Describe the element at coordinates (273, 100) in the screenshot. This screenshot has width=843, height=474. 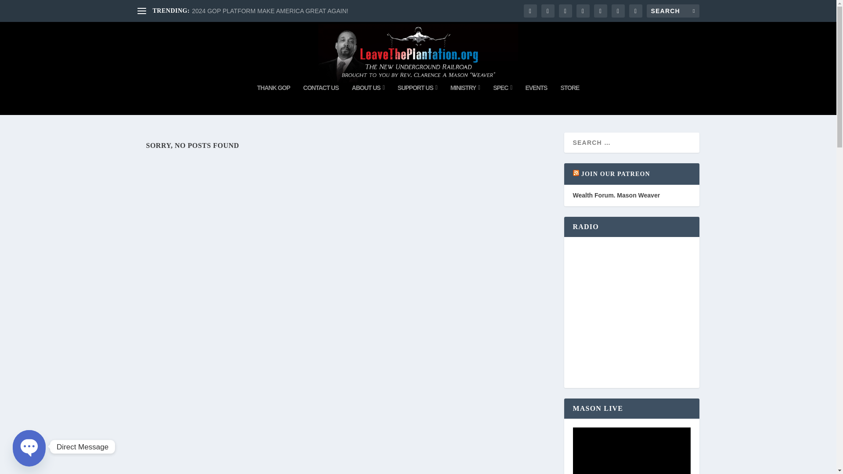
I see `THANK GOP` at that location.